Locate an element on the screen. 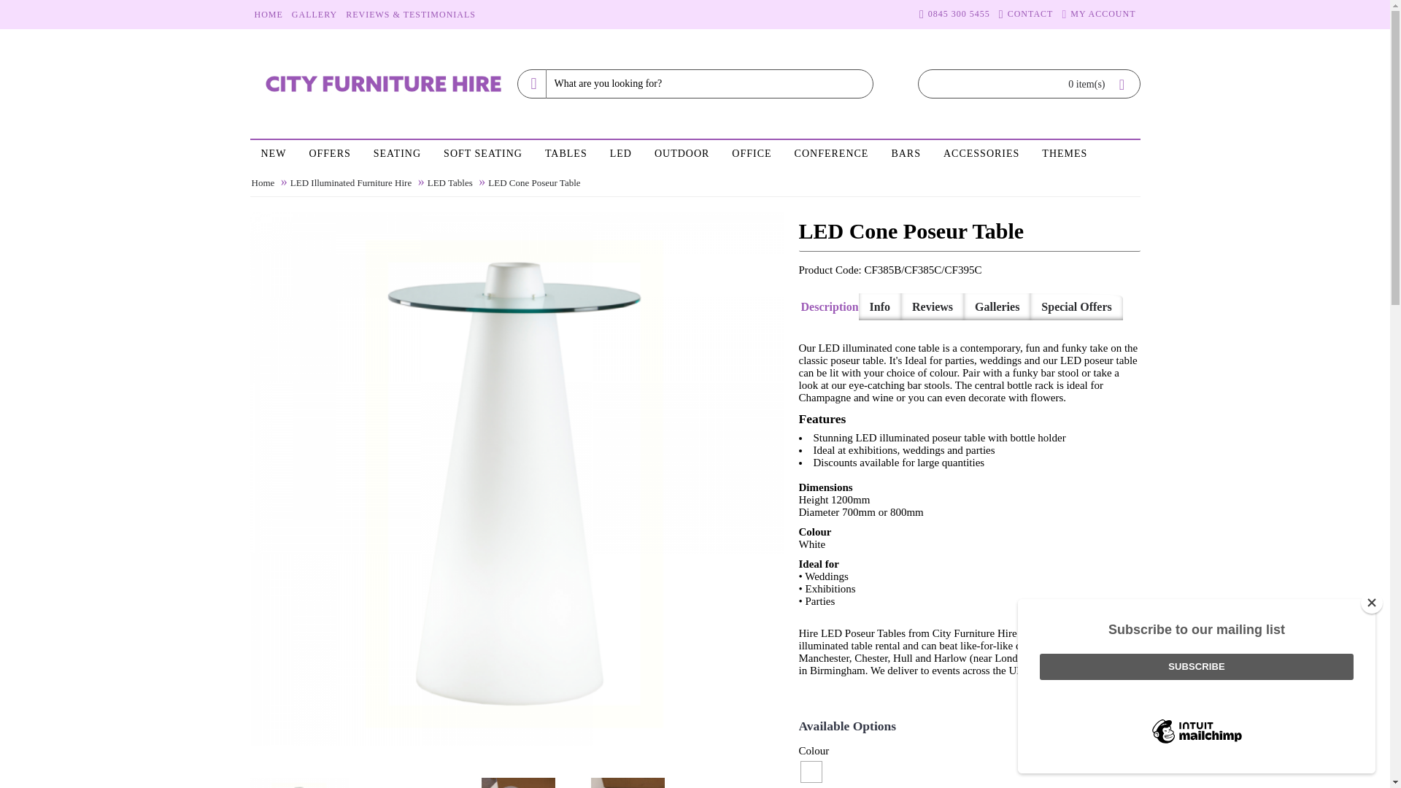 The height and width of the screenshot is (788, 1401). 0845 300 5455 is located at coordinates (954, 15).